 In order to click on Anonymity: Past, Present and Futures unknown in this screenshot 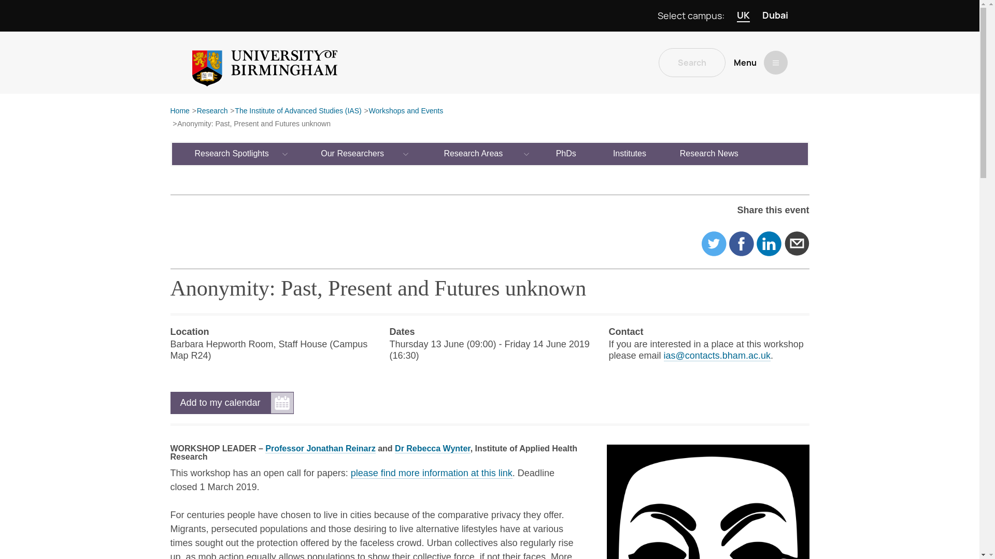, I will do `click(253, 124)`.